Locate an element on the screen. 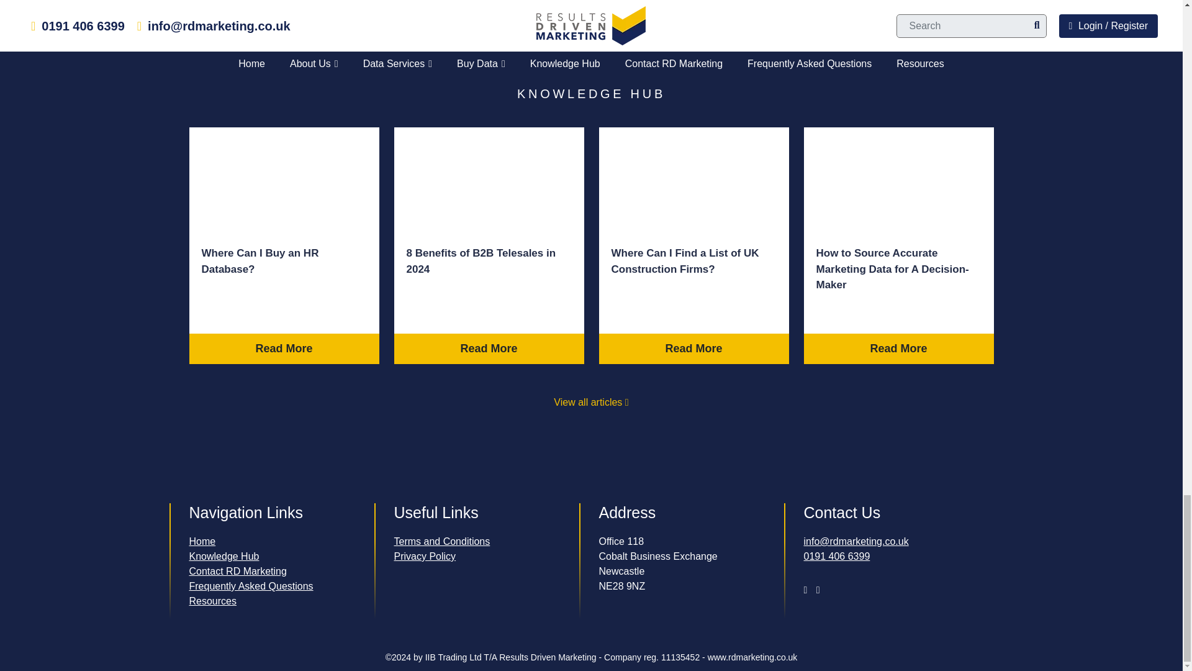 Image resolution: width=1192 pixels, height=671 pixels. Read More is located at coordinates (283, 349).